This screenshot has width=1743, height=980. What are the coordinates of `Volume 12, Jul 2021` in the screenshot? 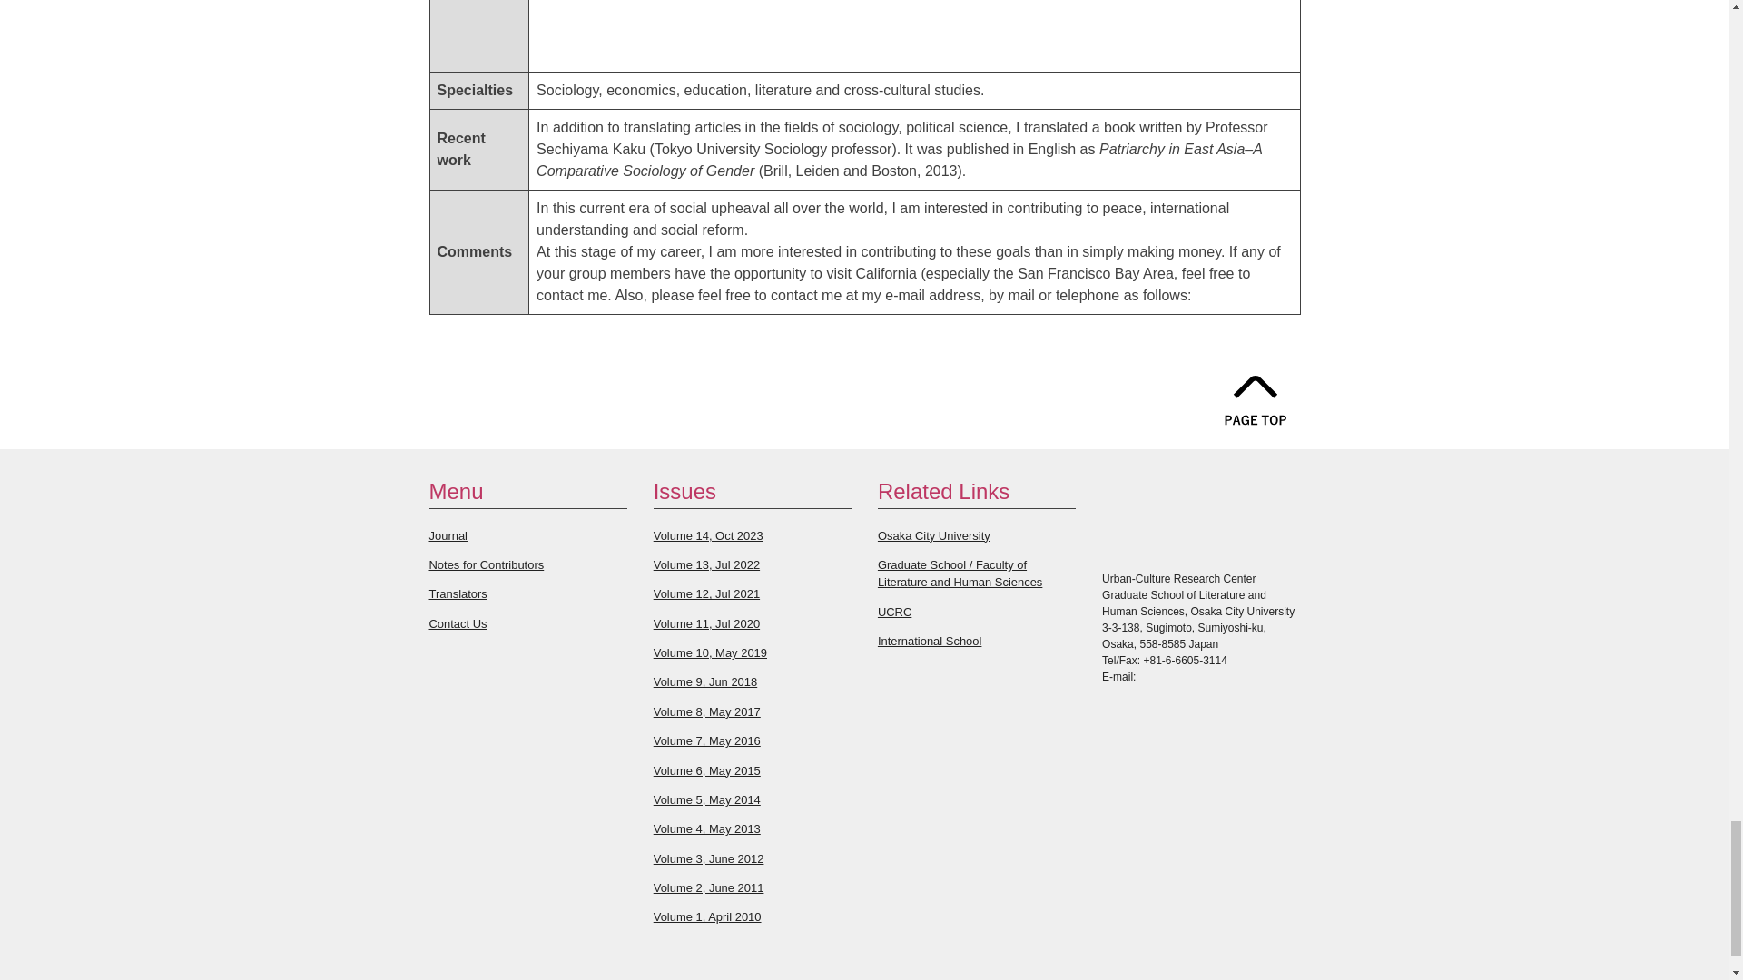 It's located at (706, 593).